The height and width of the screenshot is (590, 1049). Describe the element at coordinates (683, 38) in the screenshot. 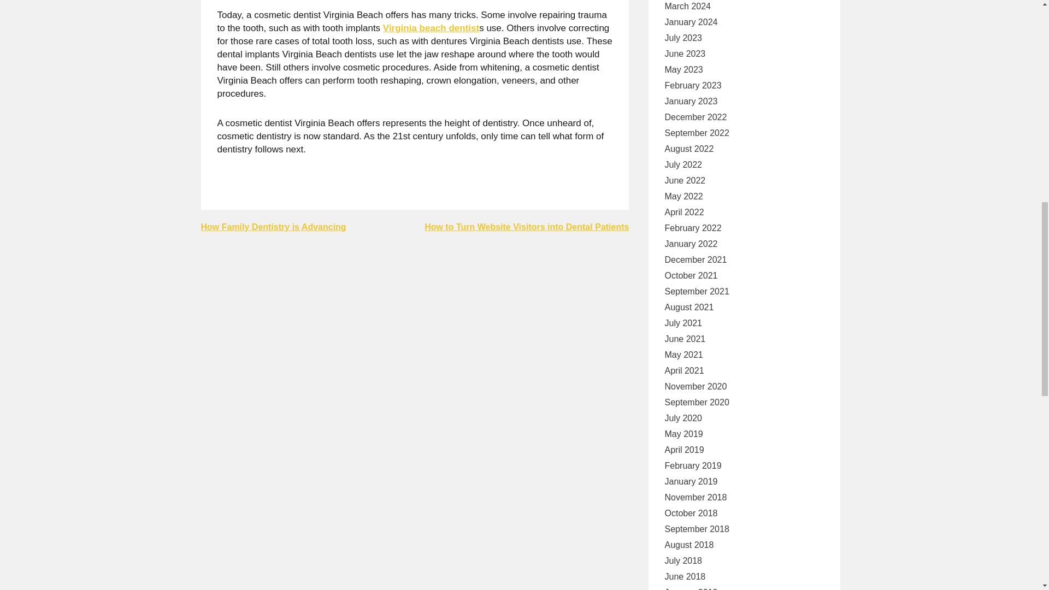

I see `July 2023` at that location.